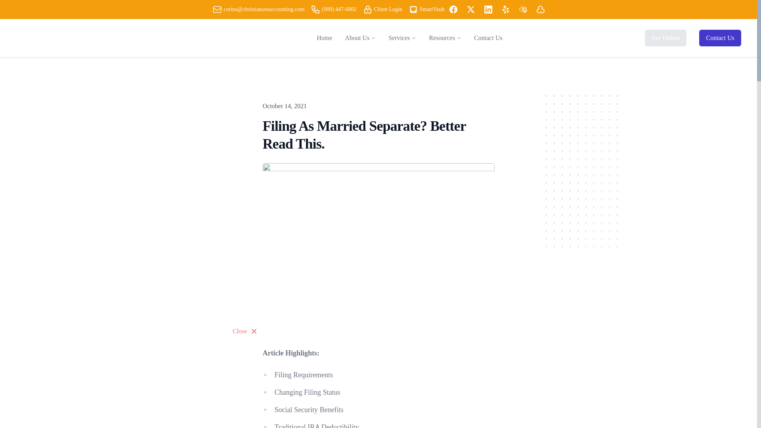  What do you see at coordinates (382, 9) in the screenshot?
I see `Client Login` at bounding box center [382, 9].